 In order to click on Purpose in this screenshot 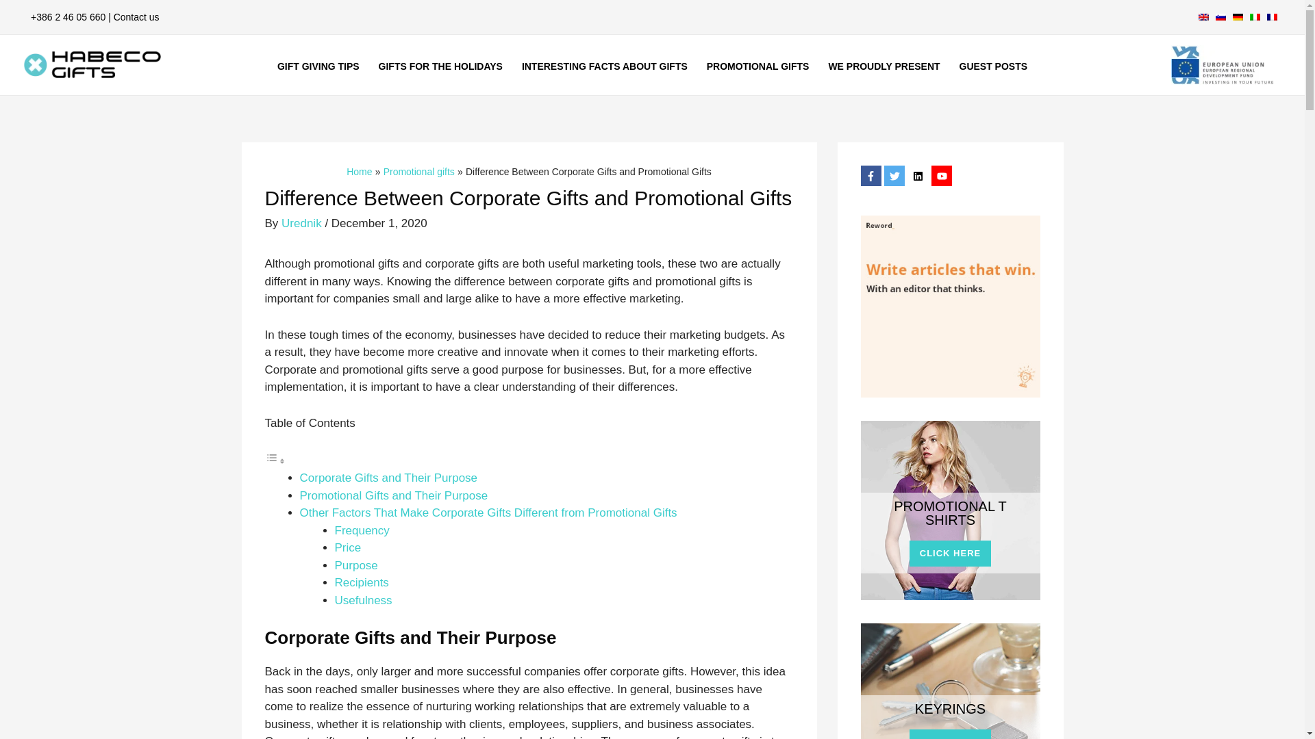, I will do `click(355, 565)`.